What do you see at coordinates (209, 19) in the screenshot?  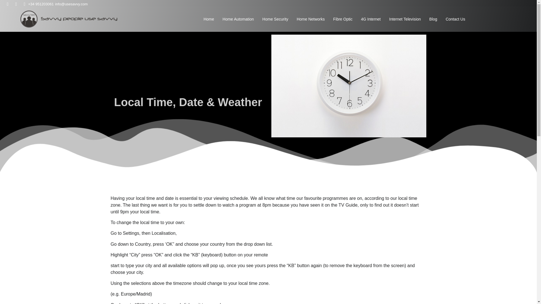 I see `Home` at bounding box center [209, 19].